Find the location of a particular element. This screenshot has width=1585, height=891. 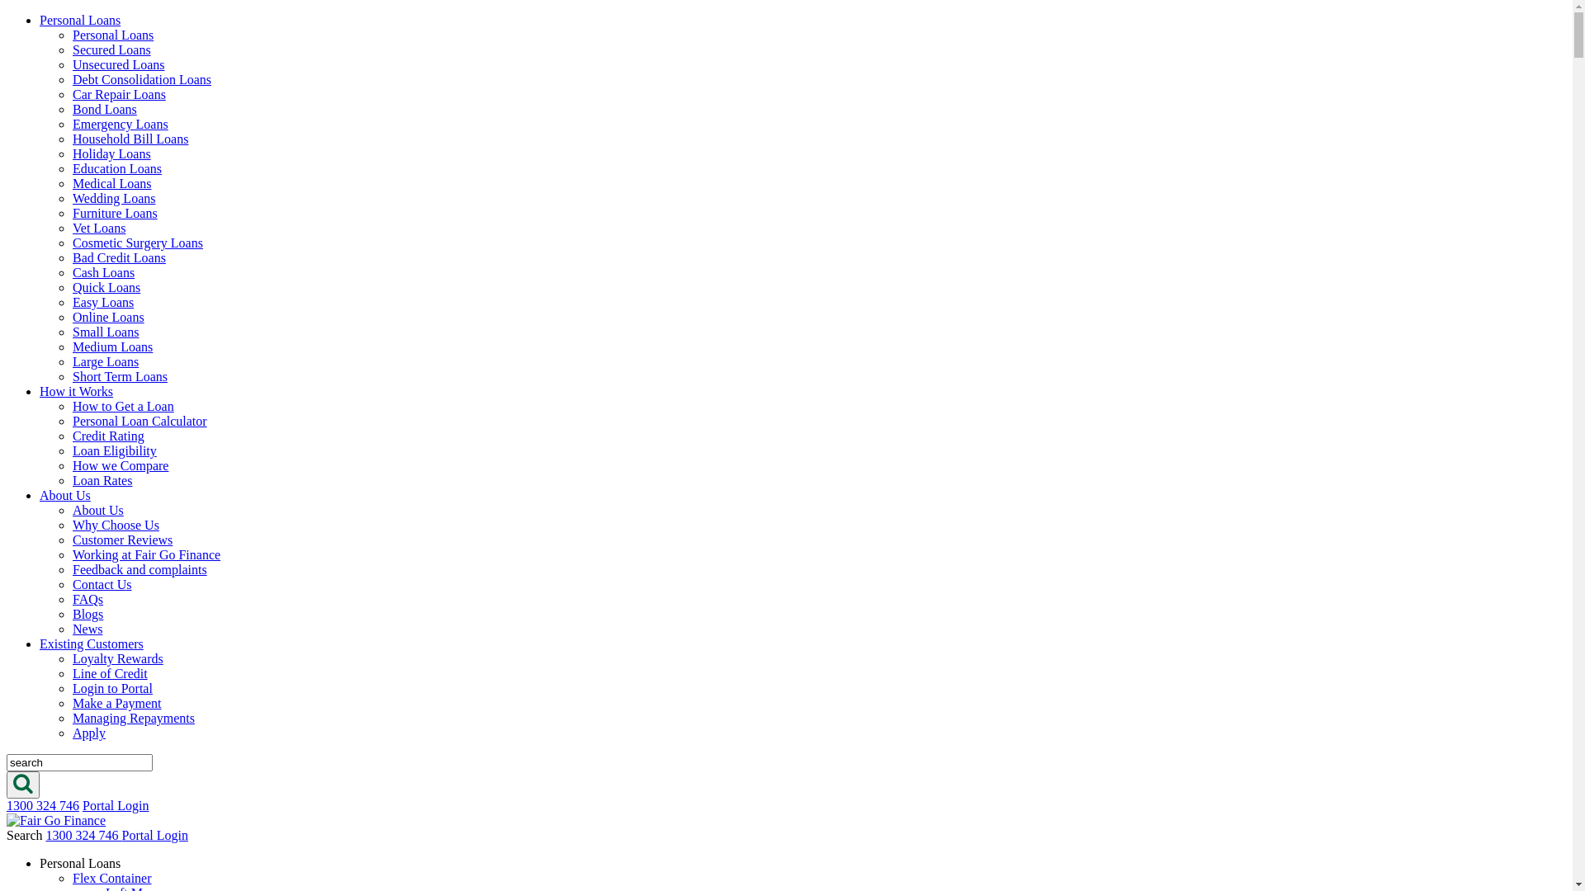

How it Works is located at coordinates (1056, 73).